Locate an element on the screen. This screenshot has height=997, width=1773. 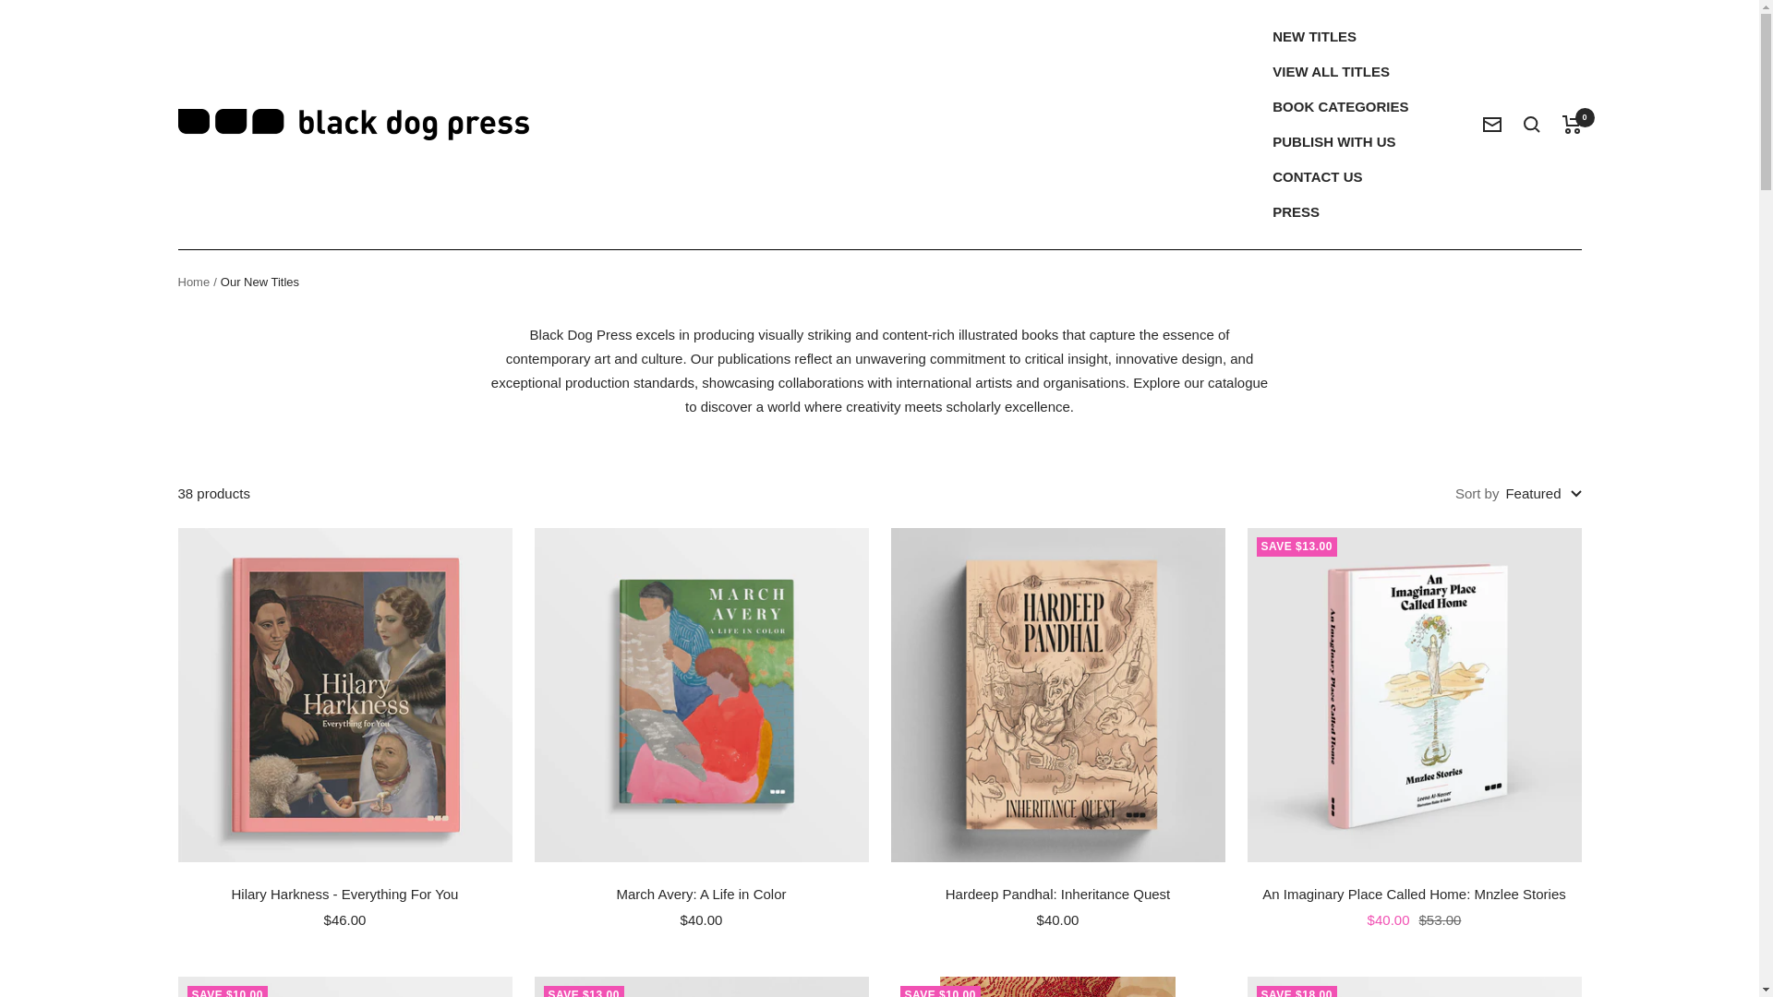
Newsletter is located at coordinates (1492, 124).